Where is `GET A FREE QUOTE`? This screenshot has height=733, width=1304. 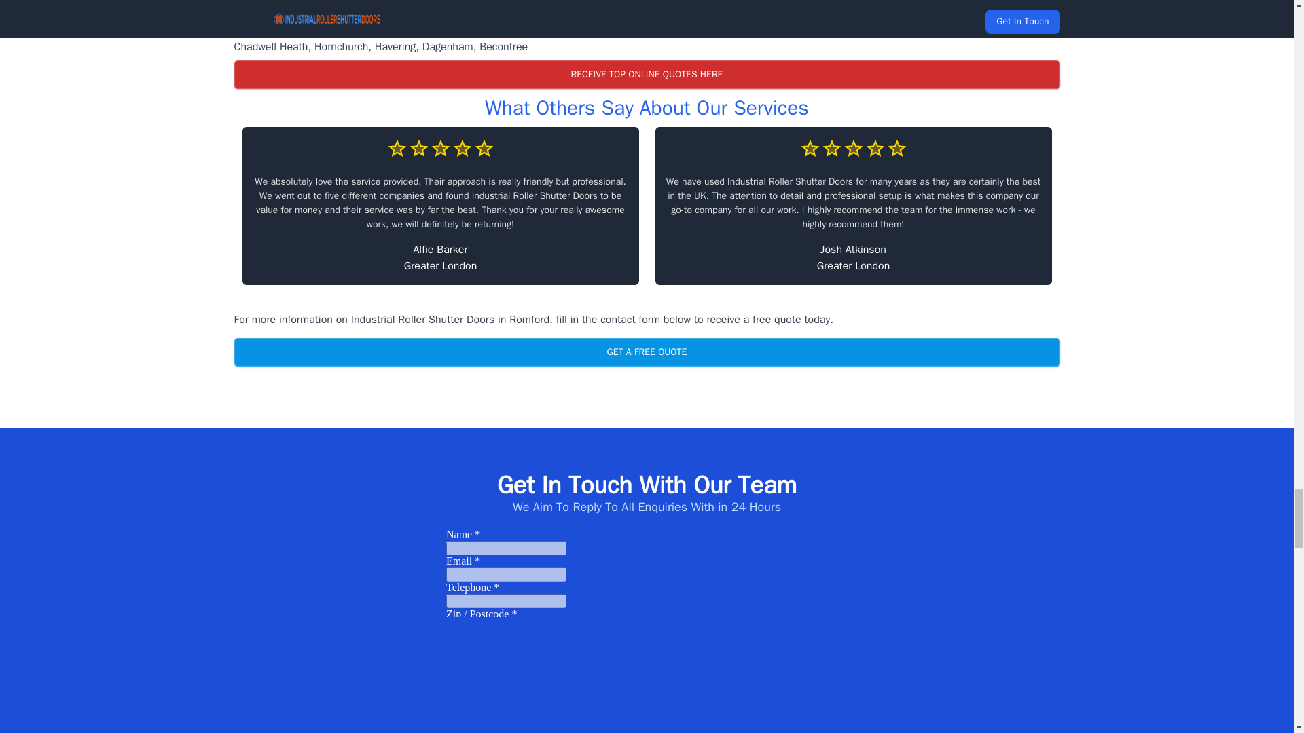 GET A FREE QUOTE is located at coordinates (646, 352).